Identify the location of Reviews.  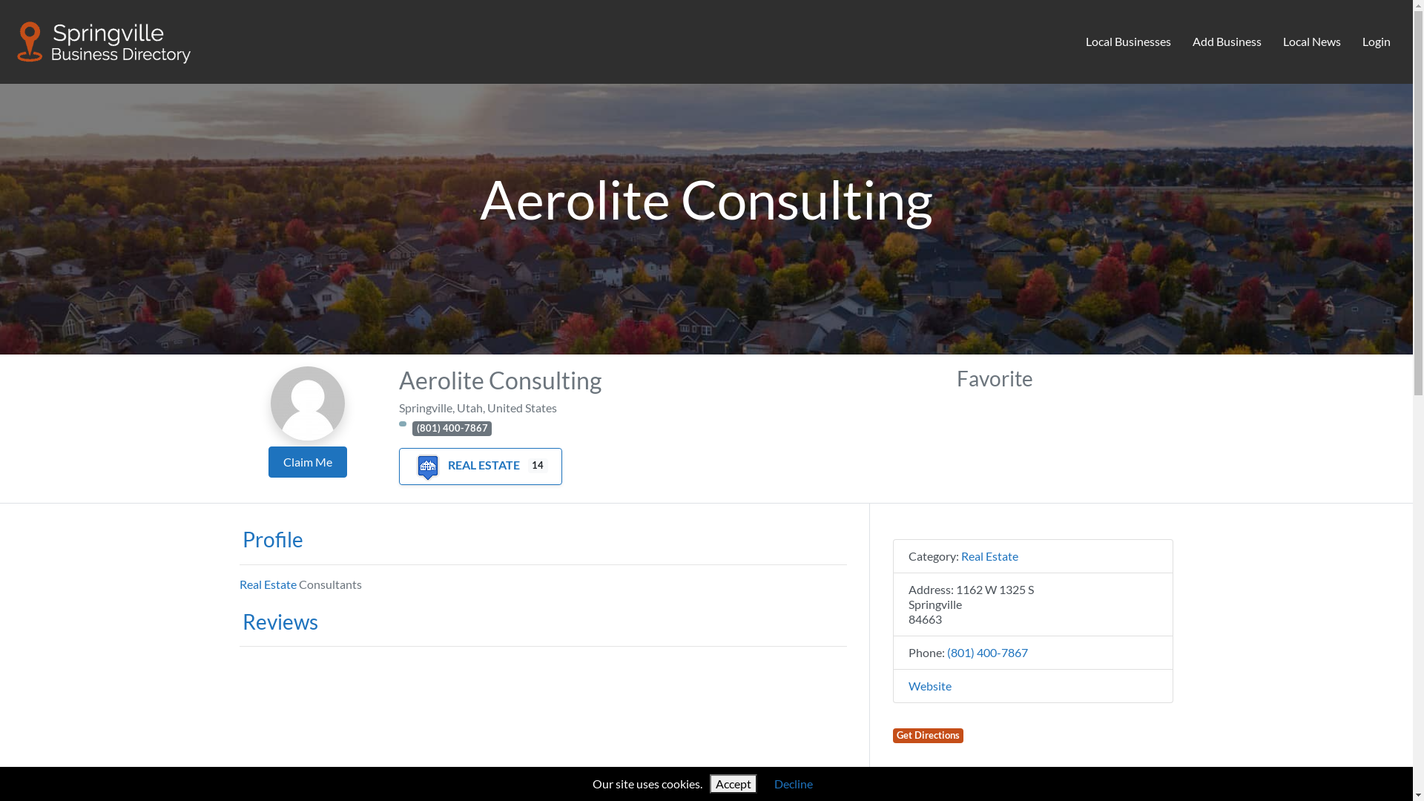
(278, 622).